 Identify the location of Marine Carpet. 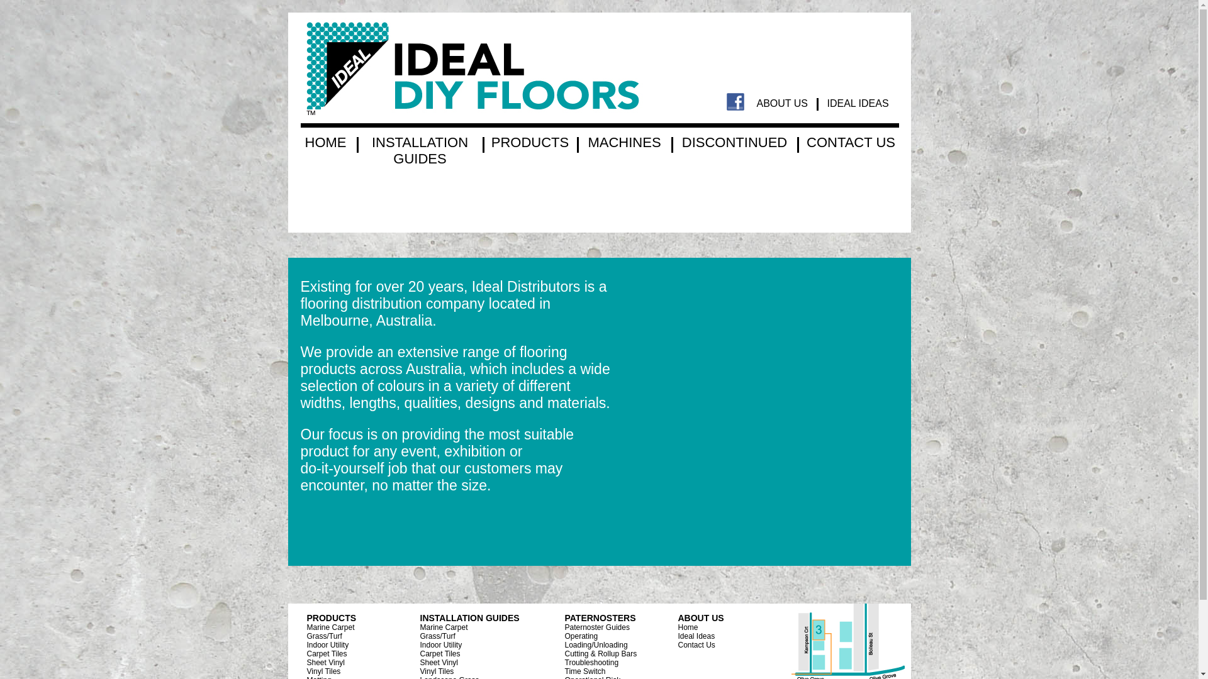
(331, 626).